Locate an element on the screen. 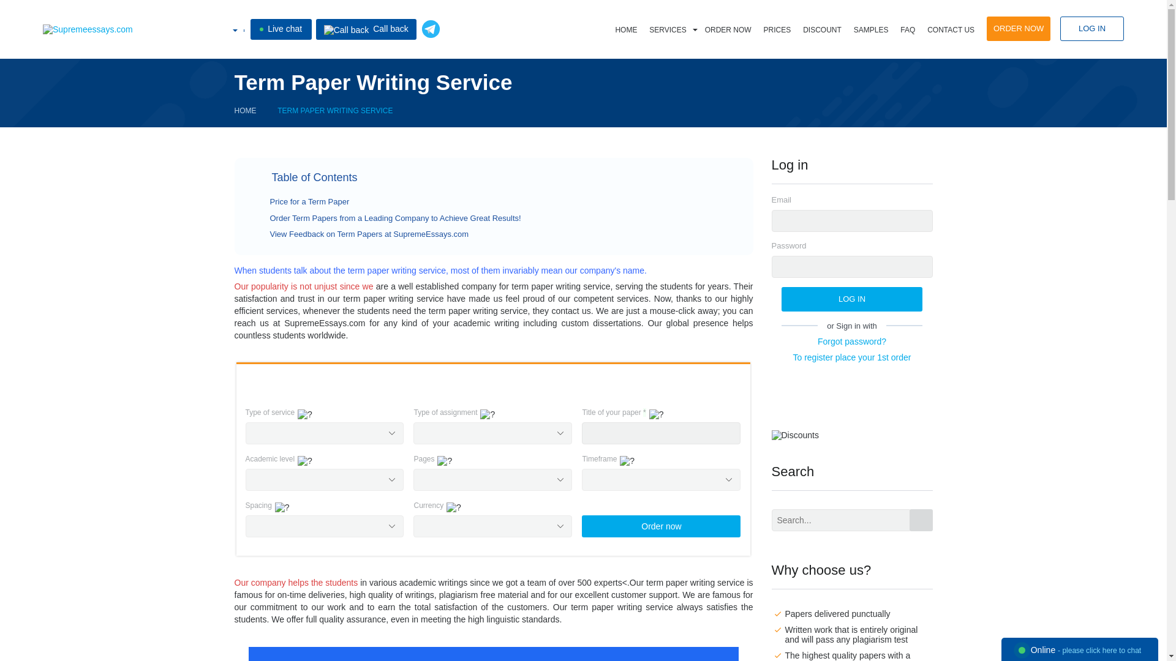  SAMPLES is located at coordinates (871, 30).